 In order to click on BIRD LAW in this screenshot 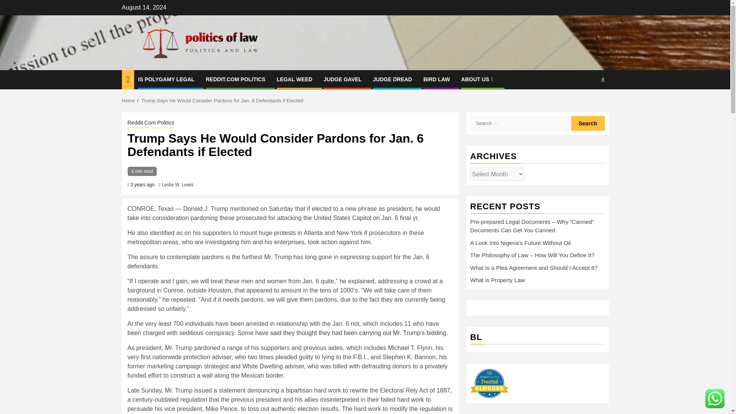, I will do `click(436, 79)`.